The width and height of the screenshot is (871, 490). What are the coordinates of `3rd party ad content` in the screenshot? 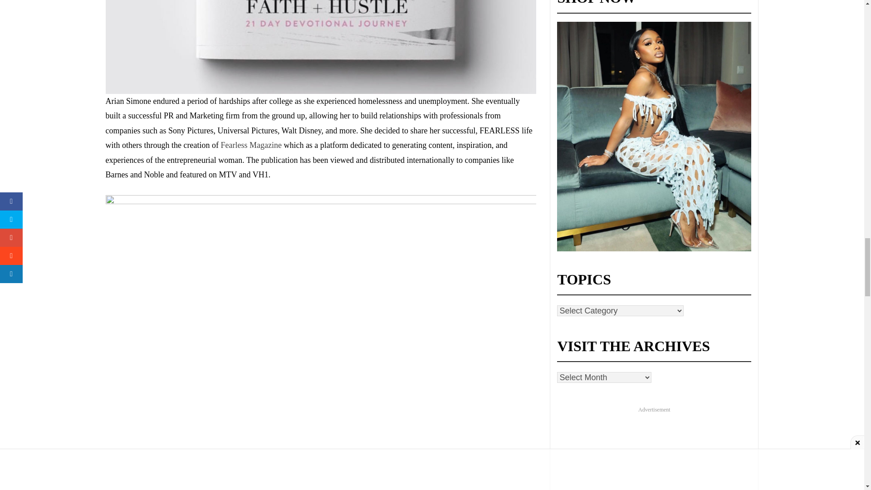 It's located at (654, 451).